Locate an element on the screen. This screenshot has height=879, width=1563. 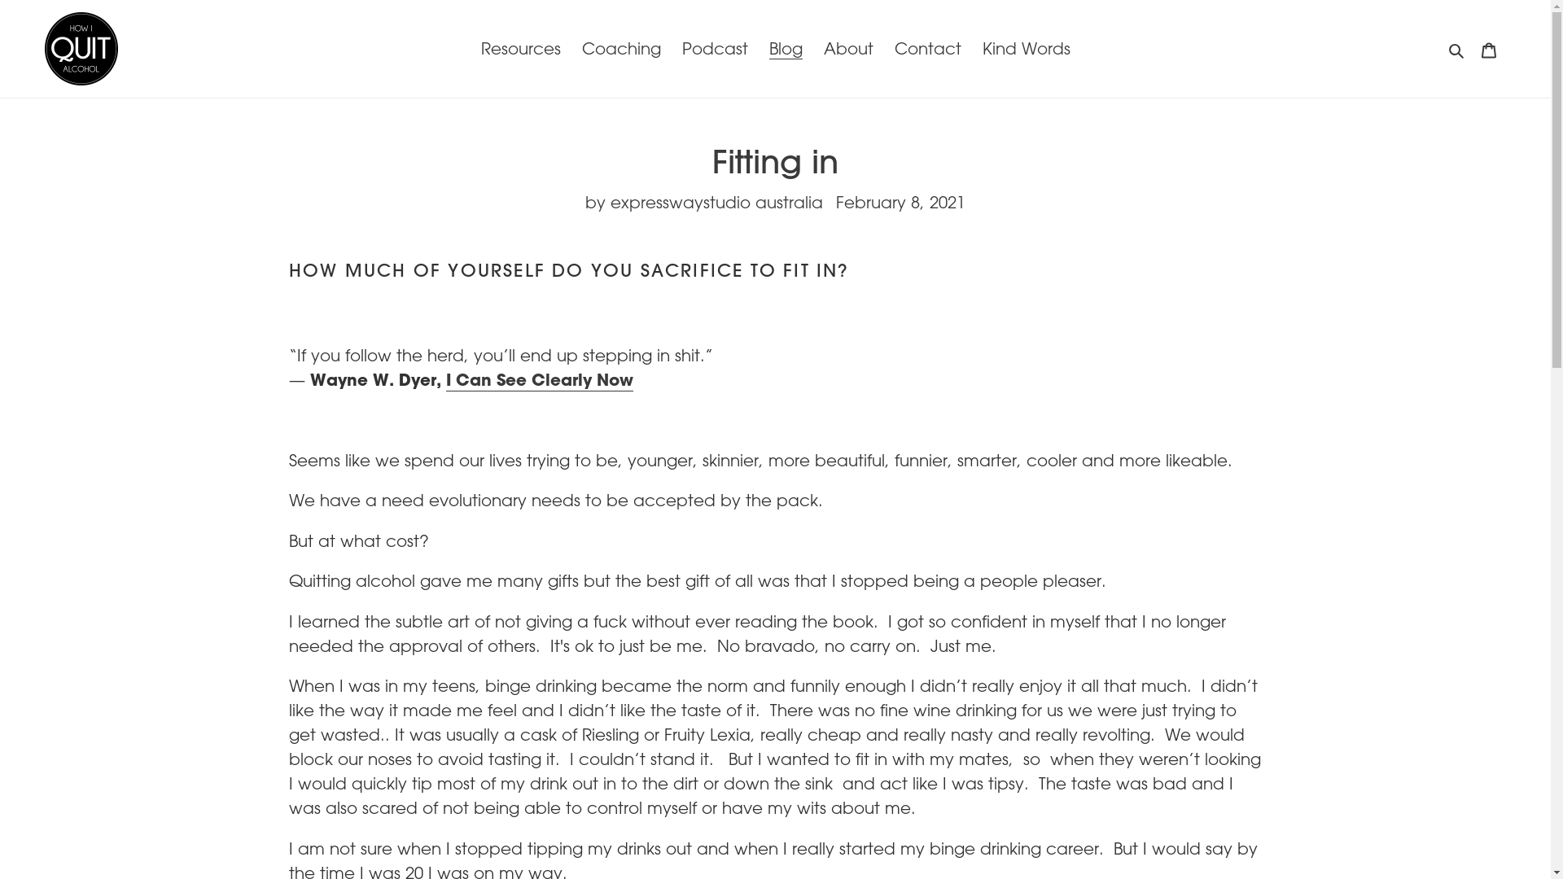
Cart is located at coordinates (1489, 49).